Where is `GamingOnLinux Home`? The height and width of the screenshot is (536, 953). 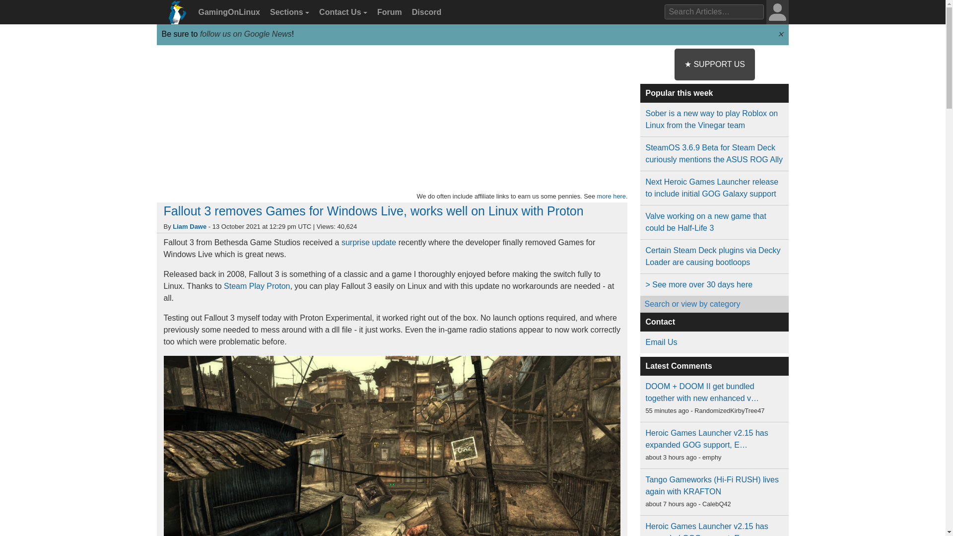 GamingOnLinux Home is located at coordinates (175, 15).